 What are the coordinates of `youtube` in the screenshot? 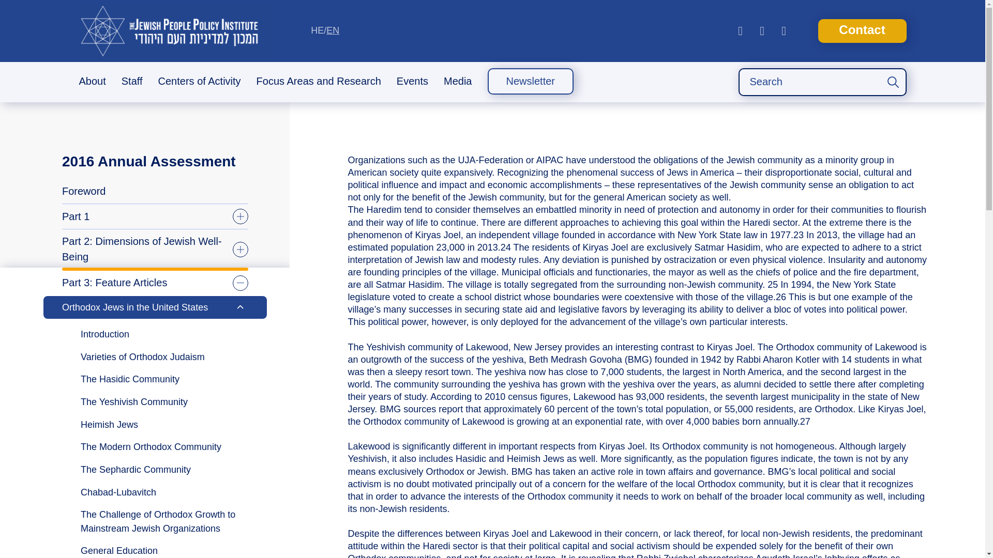 It's located at (740, 31).